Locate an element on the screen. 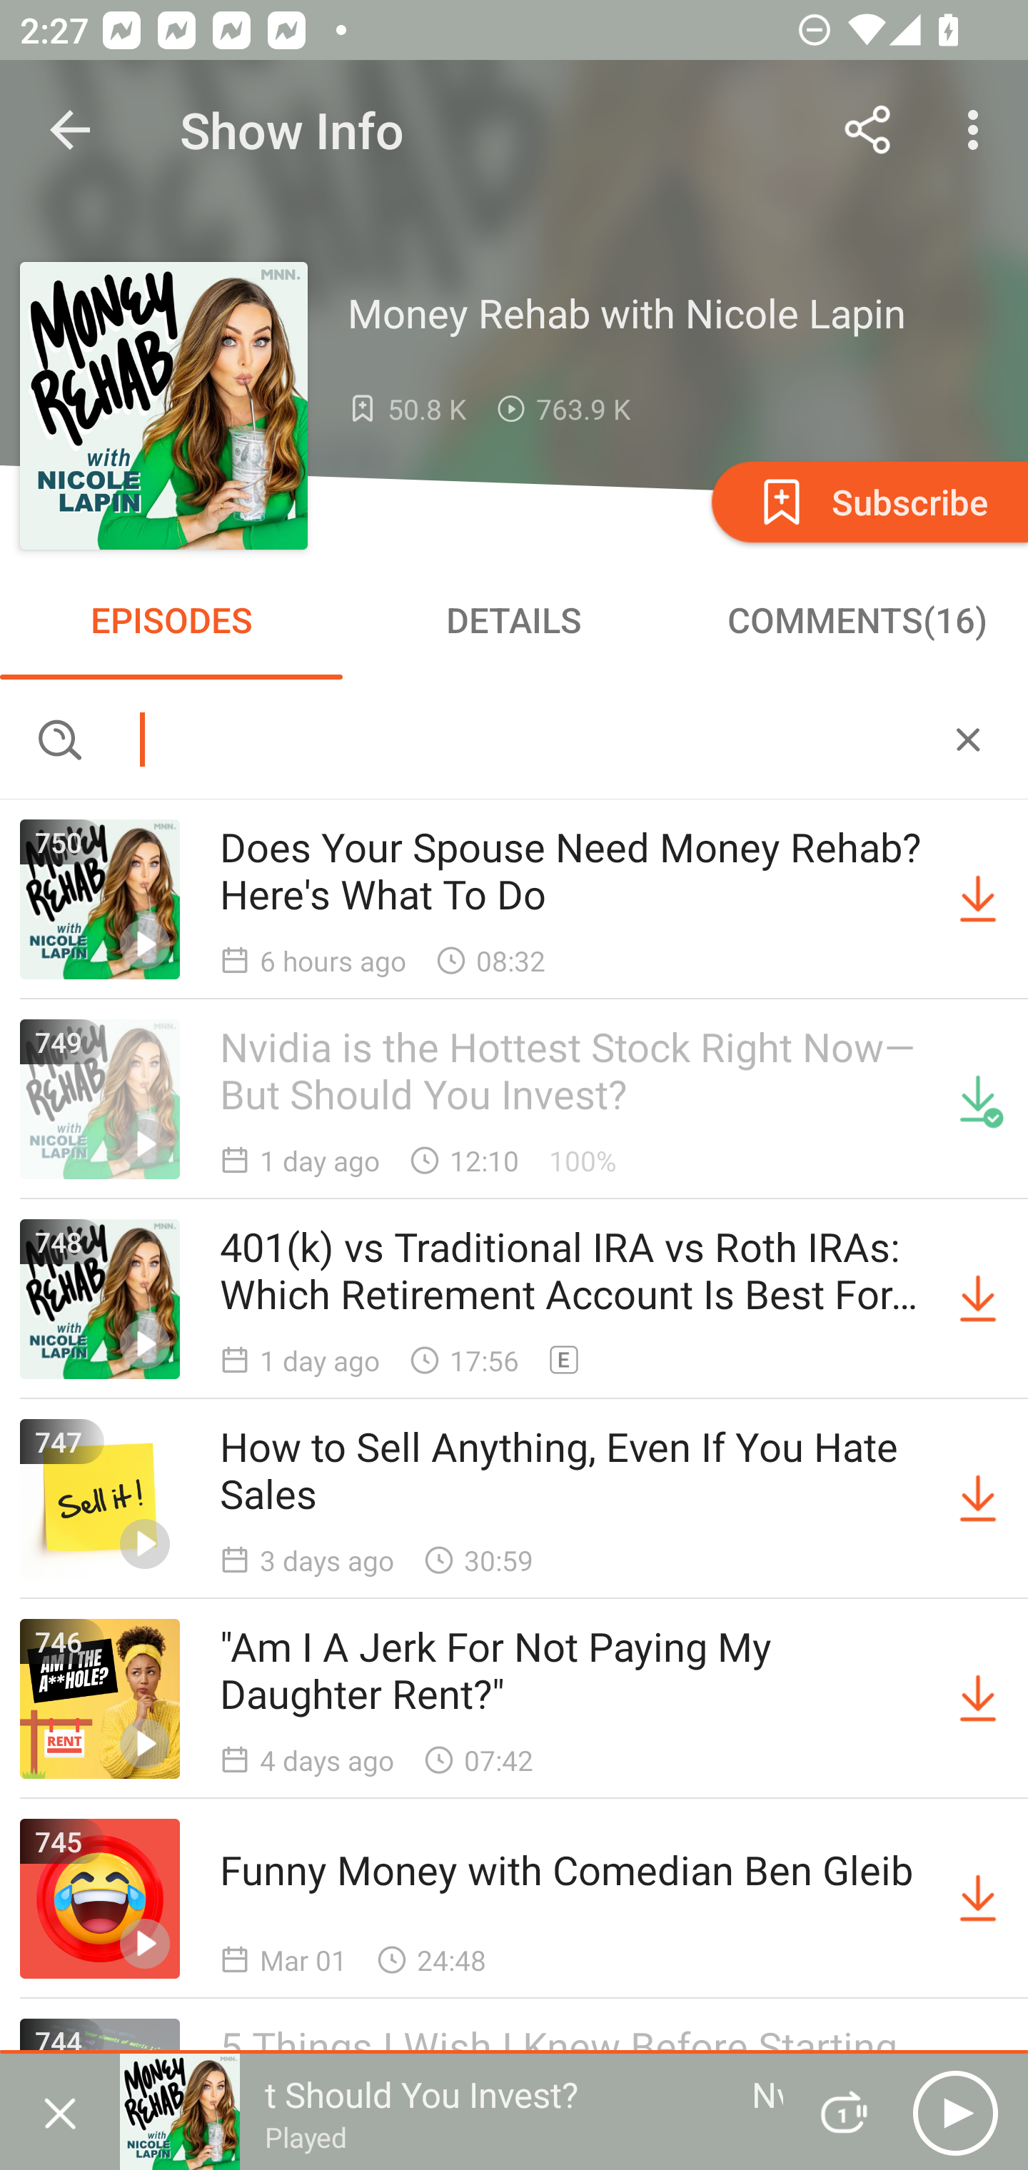  Navigate up is located at coordinates (70, 130).